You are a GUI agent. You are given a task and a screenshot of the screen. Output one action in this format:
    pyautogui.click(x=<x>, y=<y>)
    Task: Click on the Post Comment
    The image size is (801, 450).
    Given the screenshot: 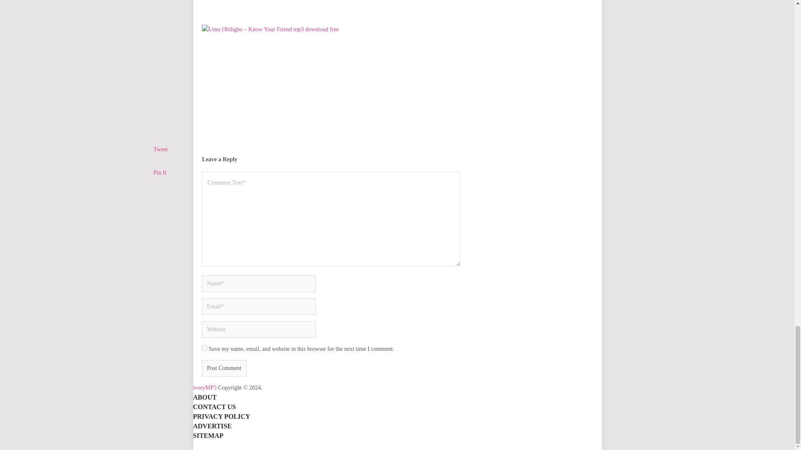 What is the action you would take?
    pyautogui.click(x=224, y=368)
    